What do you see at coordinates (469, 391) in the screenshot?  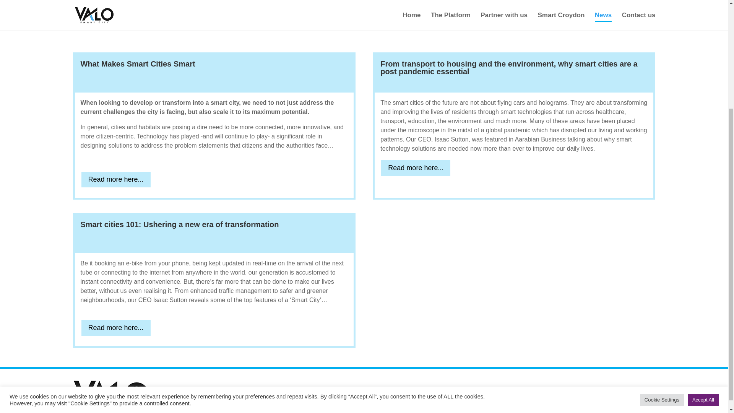 I see `The Platform` at bounding box center [469, 391].